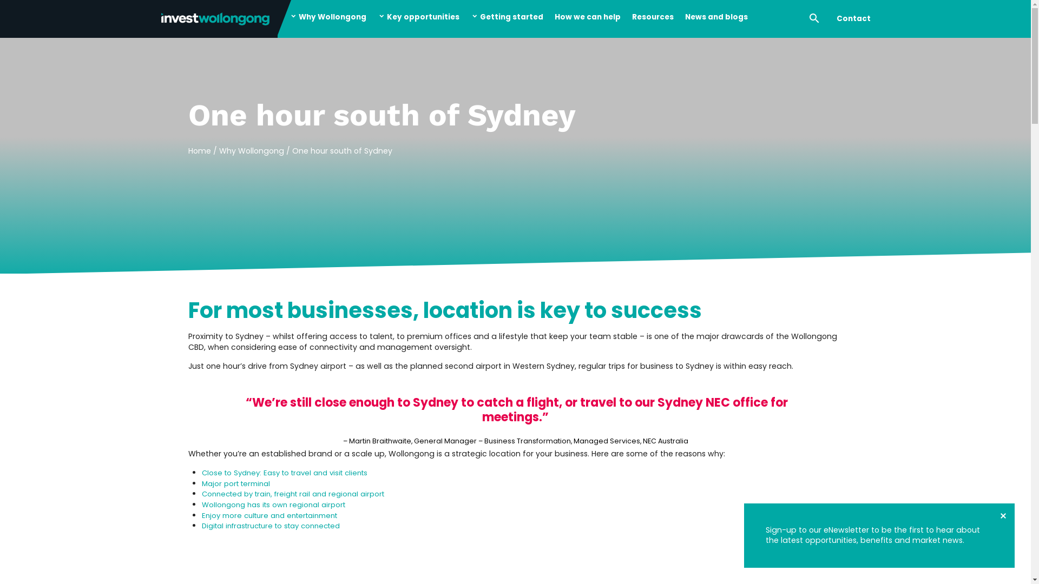  Describe the element at coordinates (853, 19) in the screenshot. I see `Contact` at that location.